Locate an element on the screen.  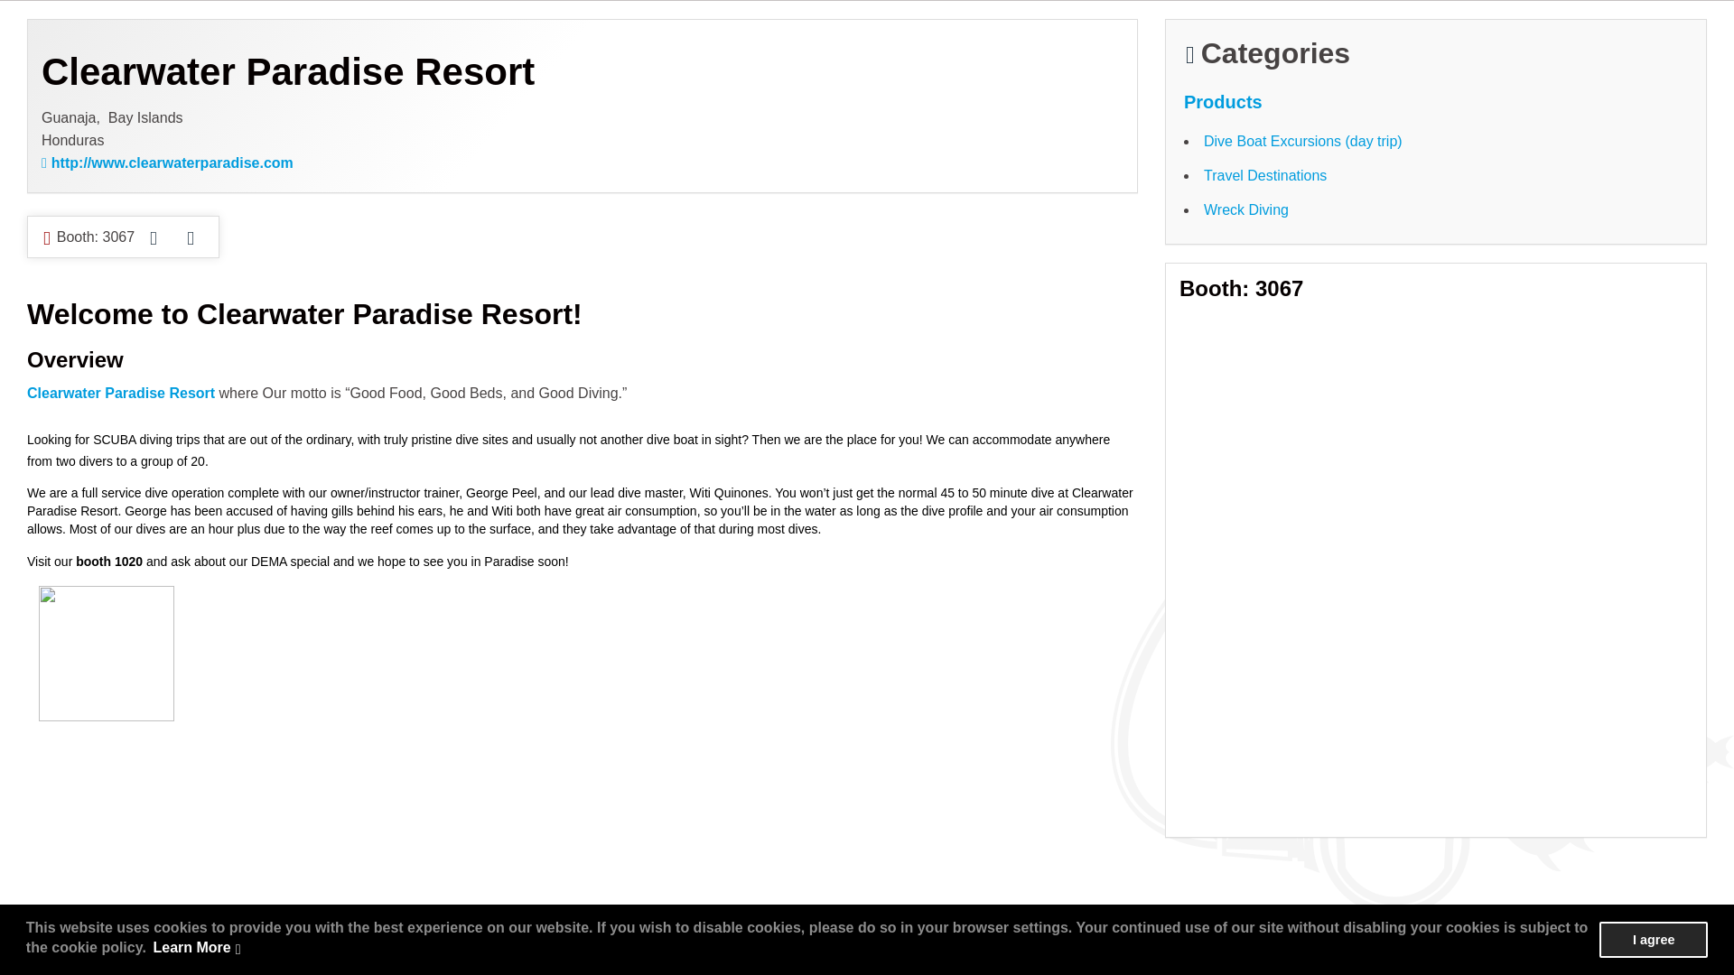
Products is located at coordinates (1223, 101).